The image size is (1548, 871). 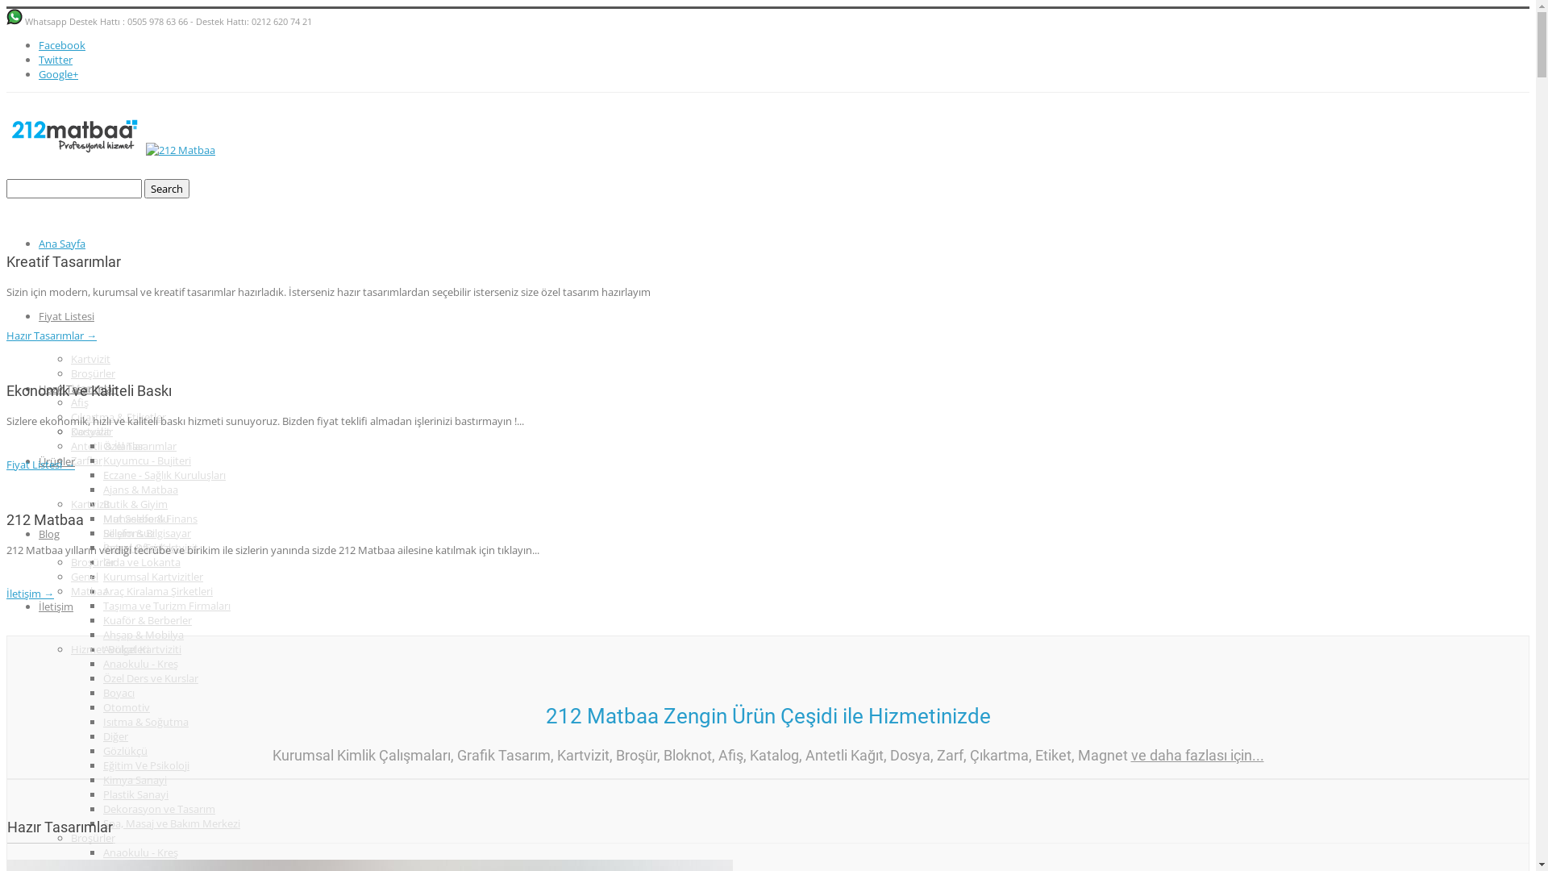 What do you see at coordinates (89, 591) in the screenshot?
I see `Matbaa` at bounding box center [89, 591].